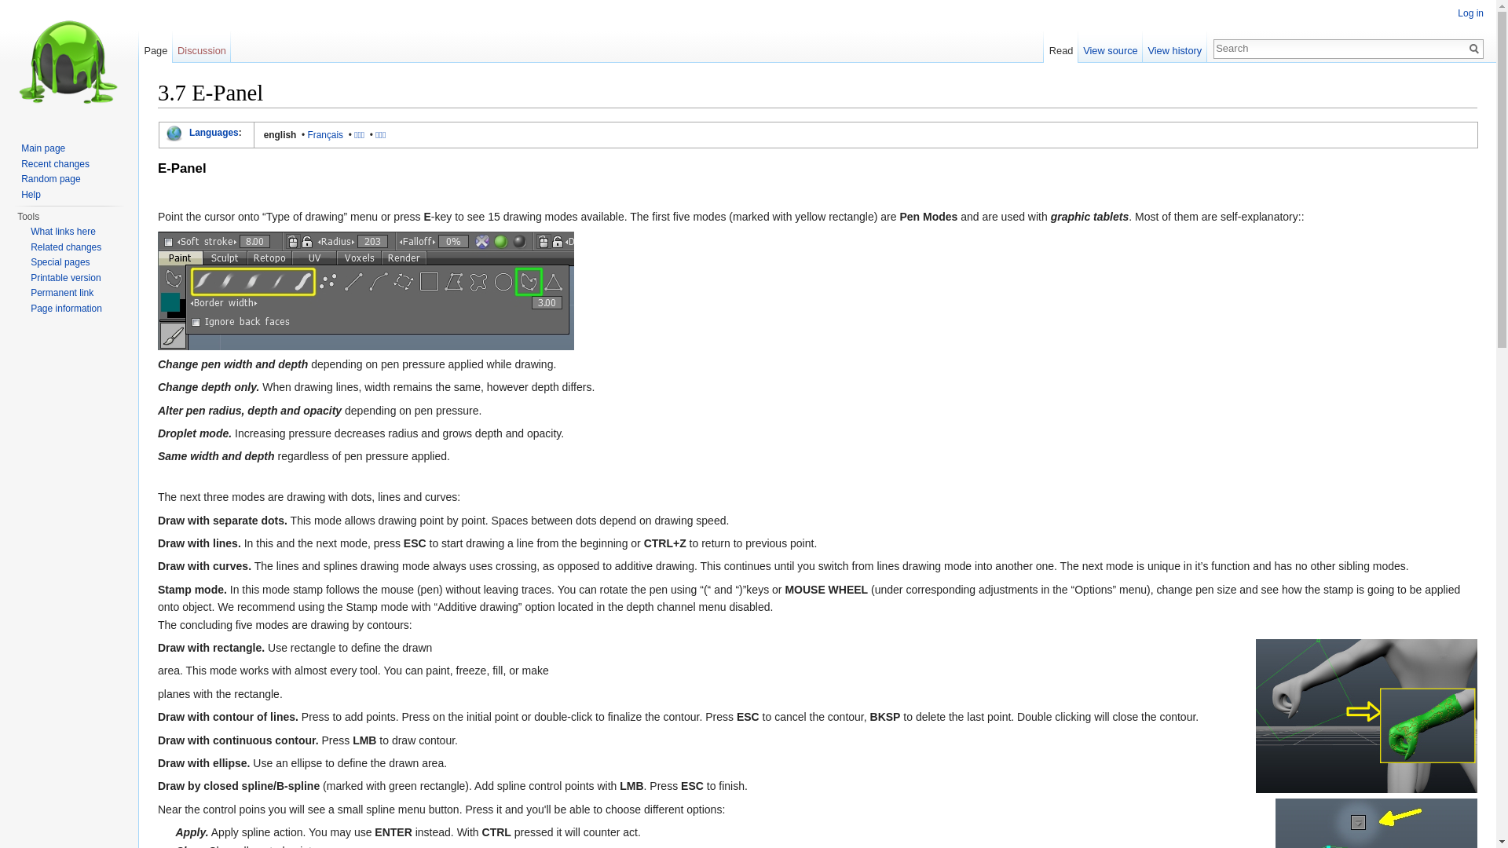 This screenshot has height=848, width=1508. What do you see at coordinates (1340, 48) in the screenshot?
I see `Search 3D-Coat Wiki [alt-shift-f]` at bounding box center [1340, 48].